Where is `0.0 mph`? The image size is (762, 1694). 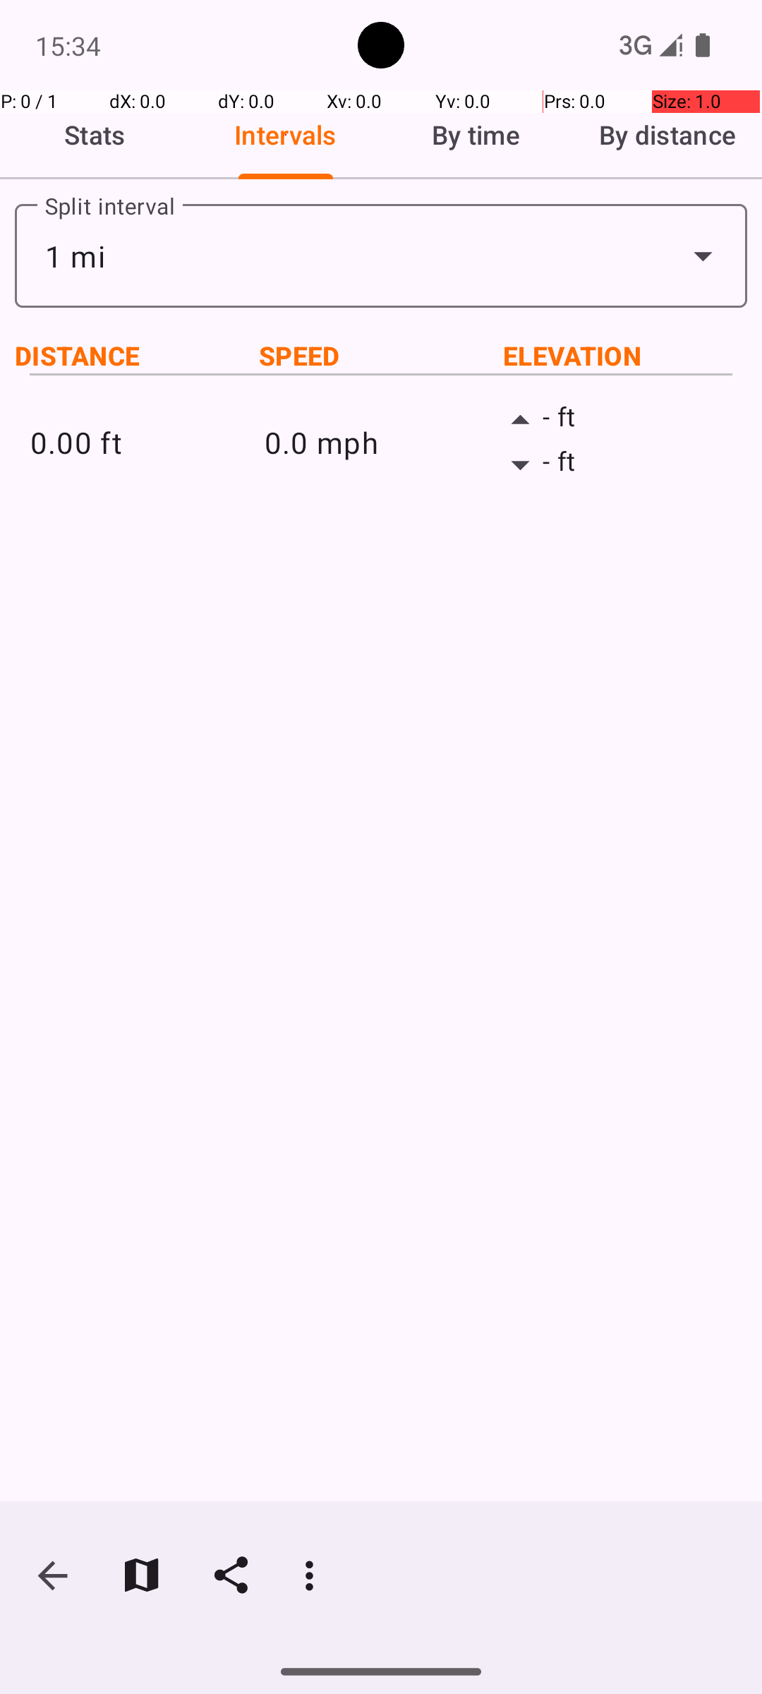 0.0 mph is located at coordinates (381, 442).